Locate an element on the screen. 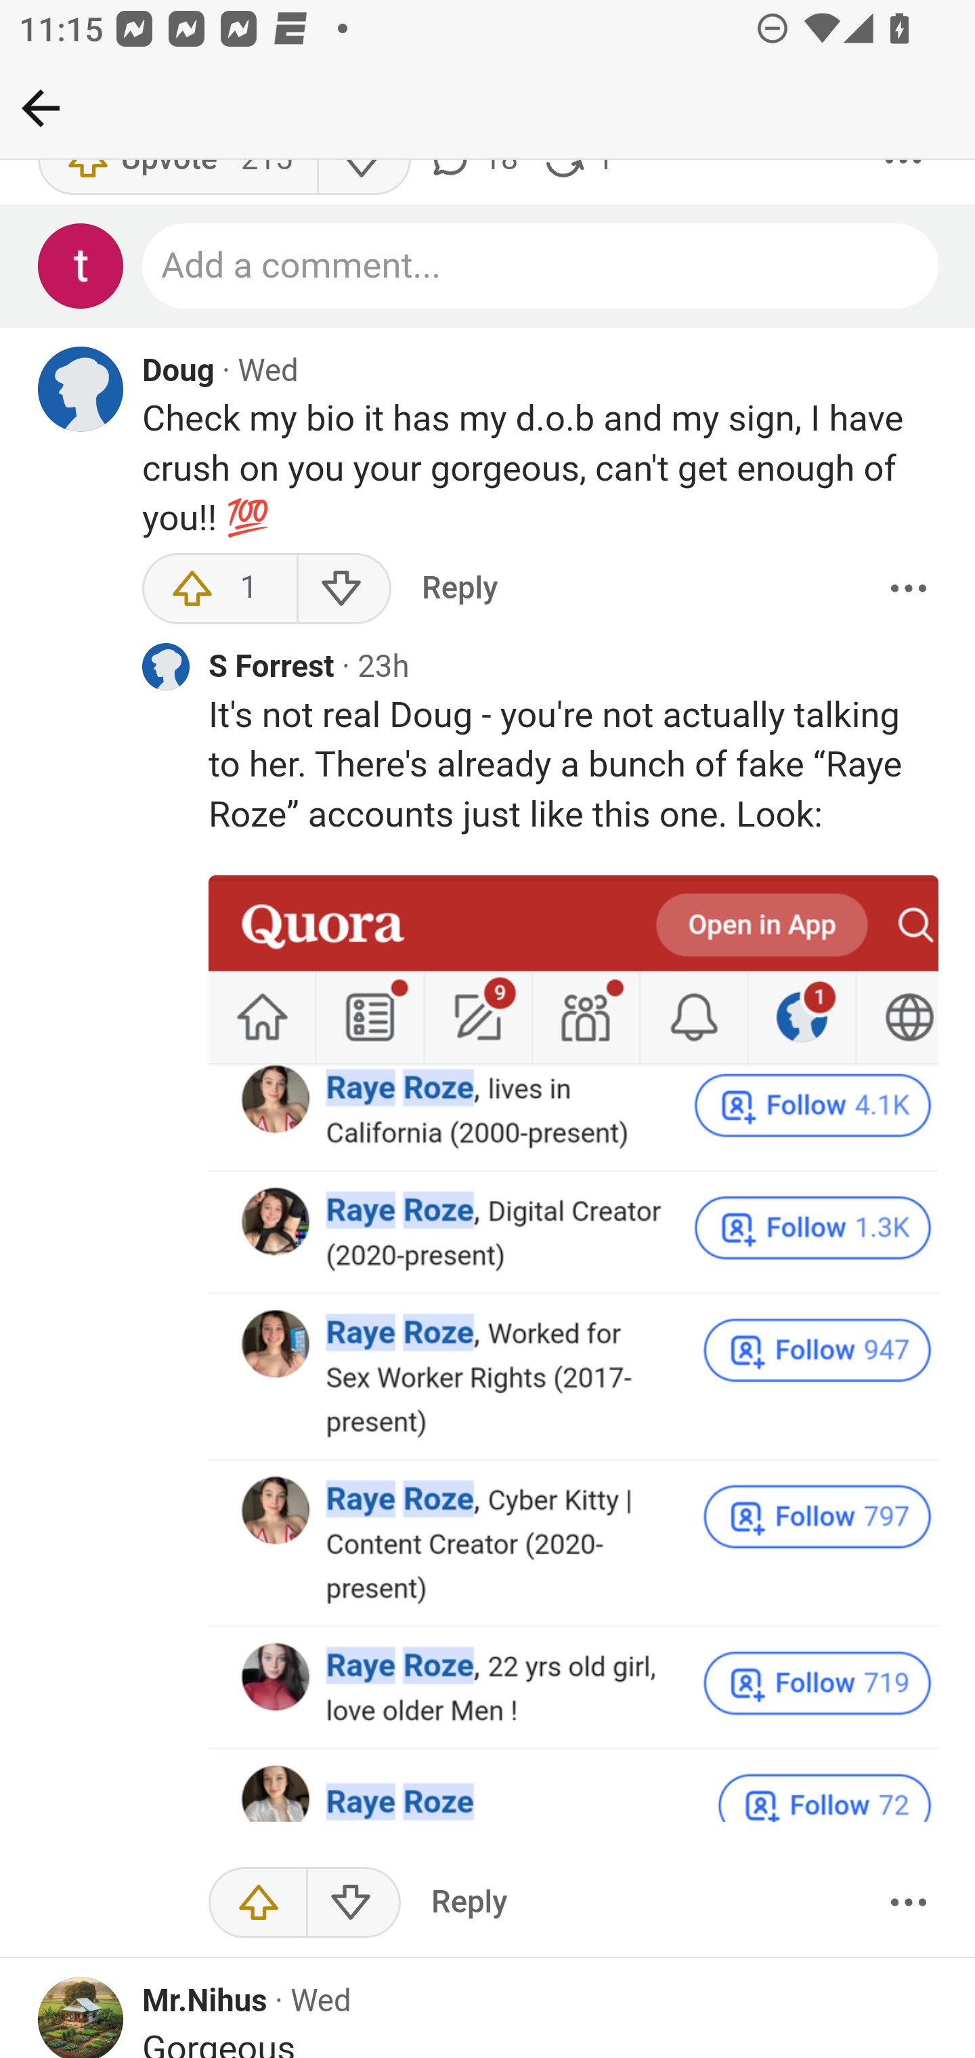 The image size is (975, 2058). 1 upvote is located at coordinates (220, 589).